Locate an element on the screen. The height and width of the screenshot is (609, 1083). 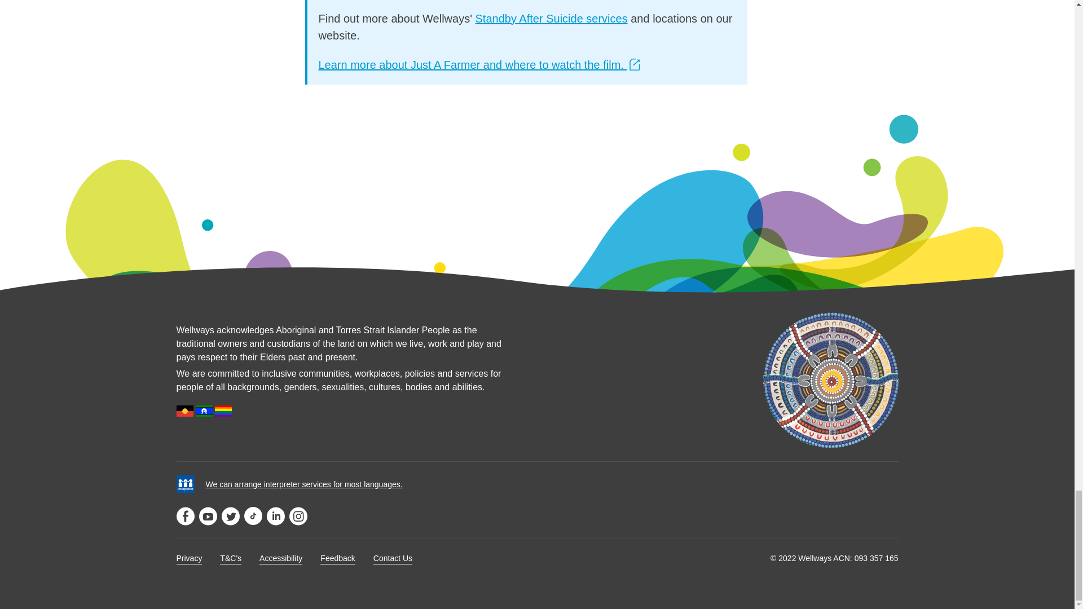
Pride Flag is located at coordinates (223, 411).